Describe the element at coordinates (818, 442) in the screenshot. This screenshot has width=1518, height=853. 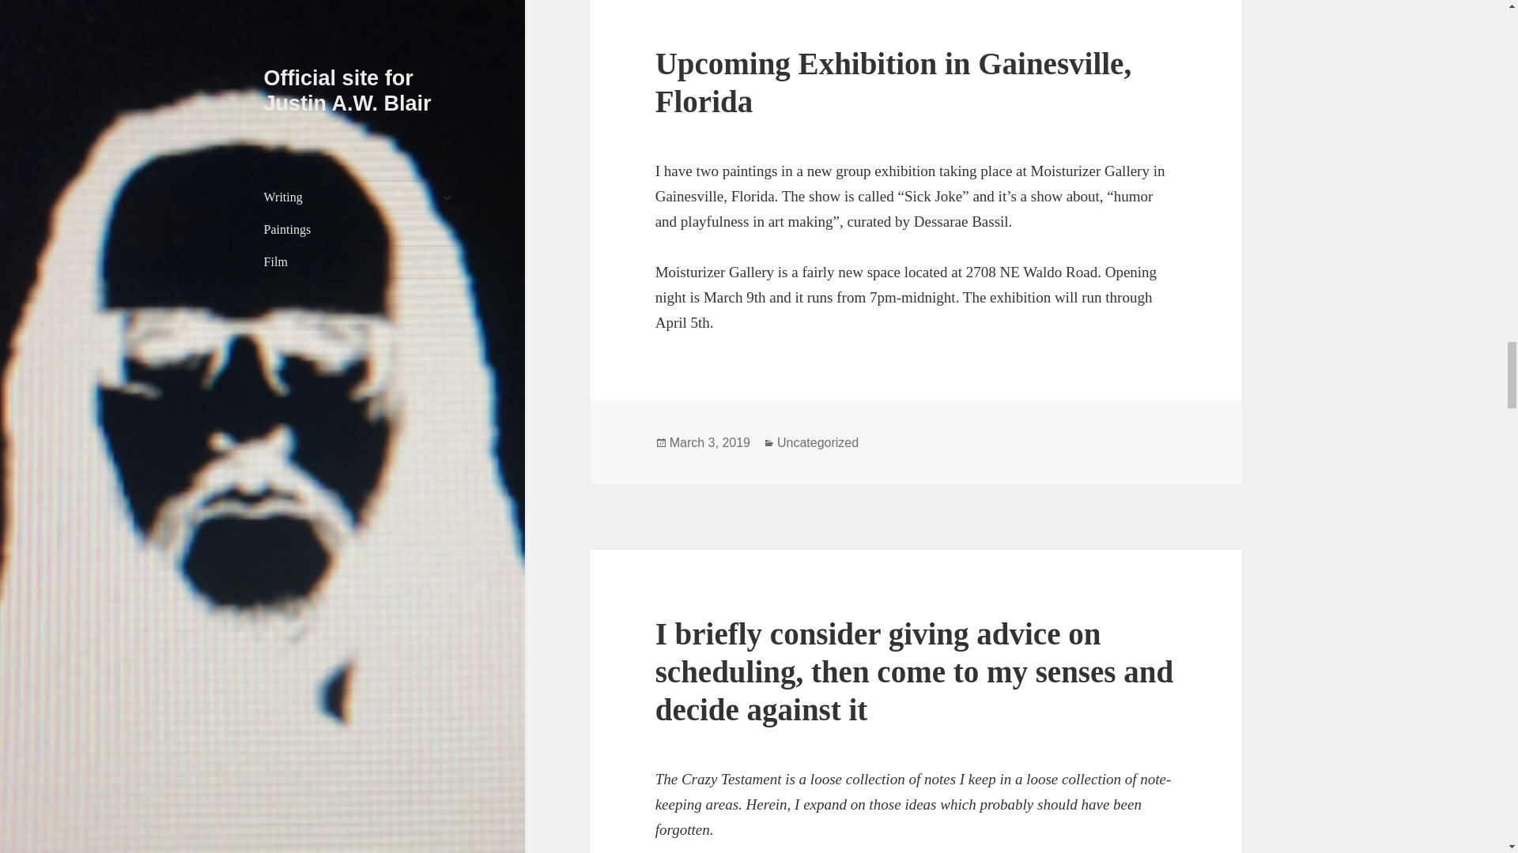
I see `Uncategorized` at that location.